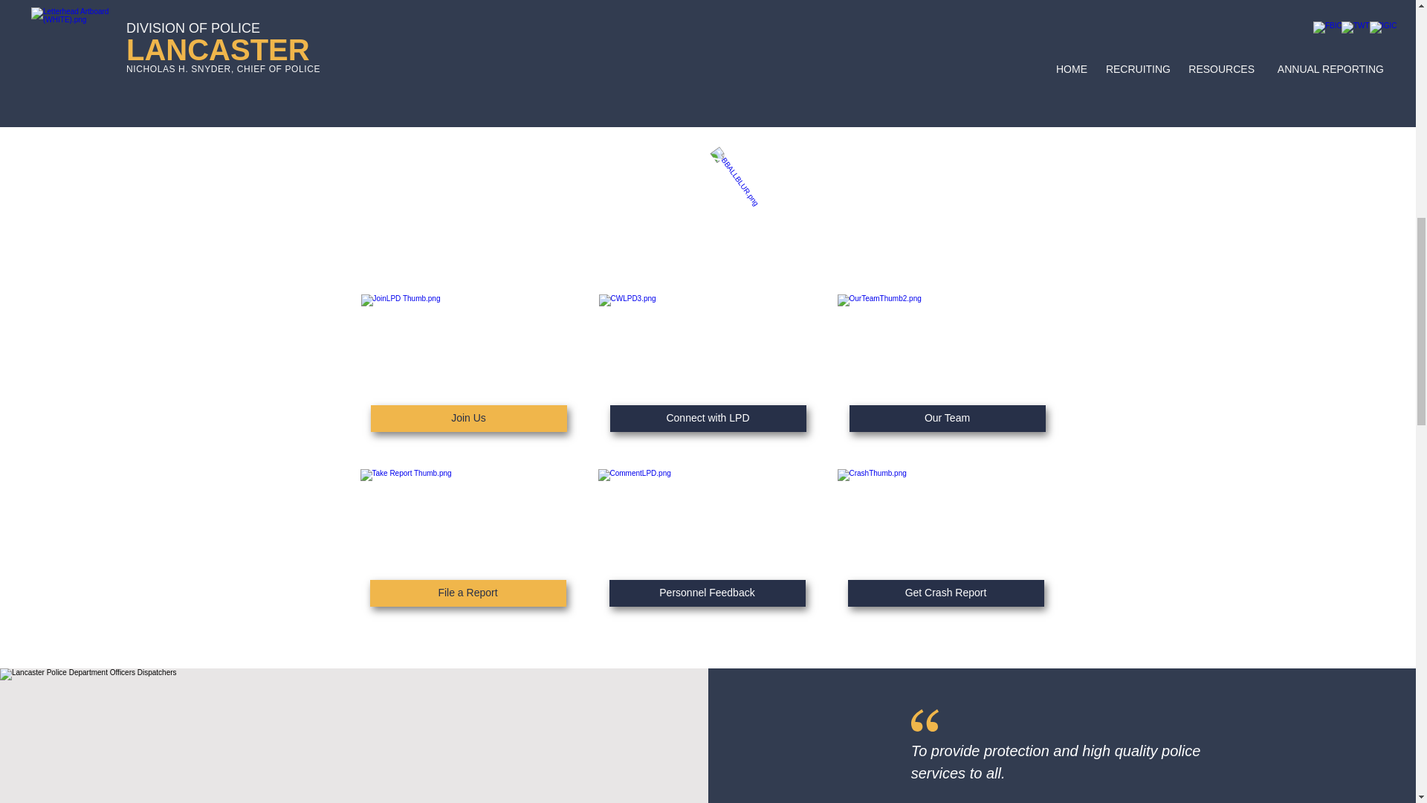 Image resolution: width=1427 pixels, height=803 pixels. What do you see at coordinates (947, 419) in the screenshot?
I see `Our Team` at bounding box center [947, 419].